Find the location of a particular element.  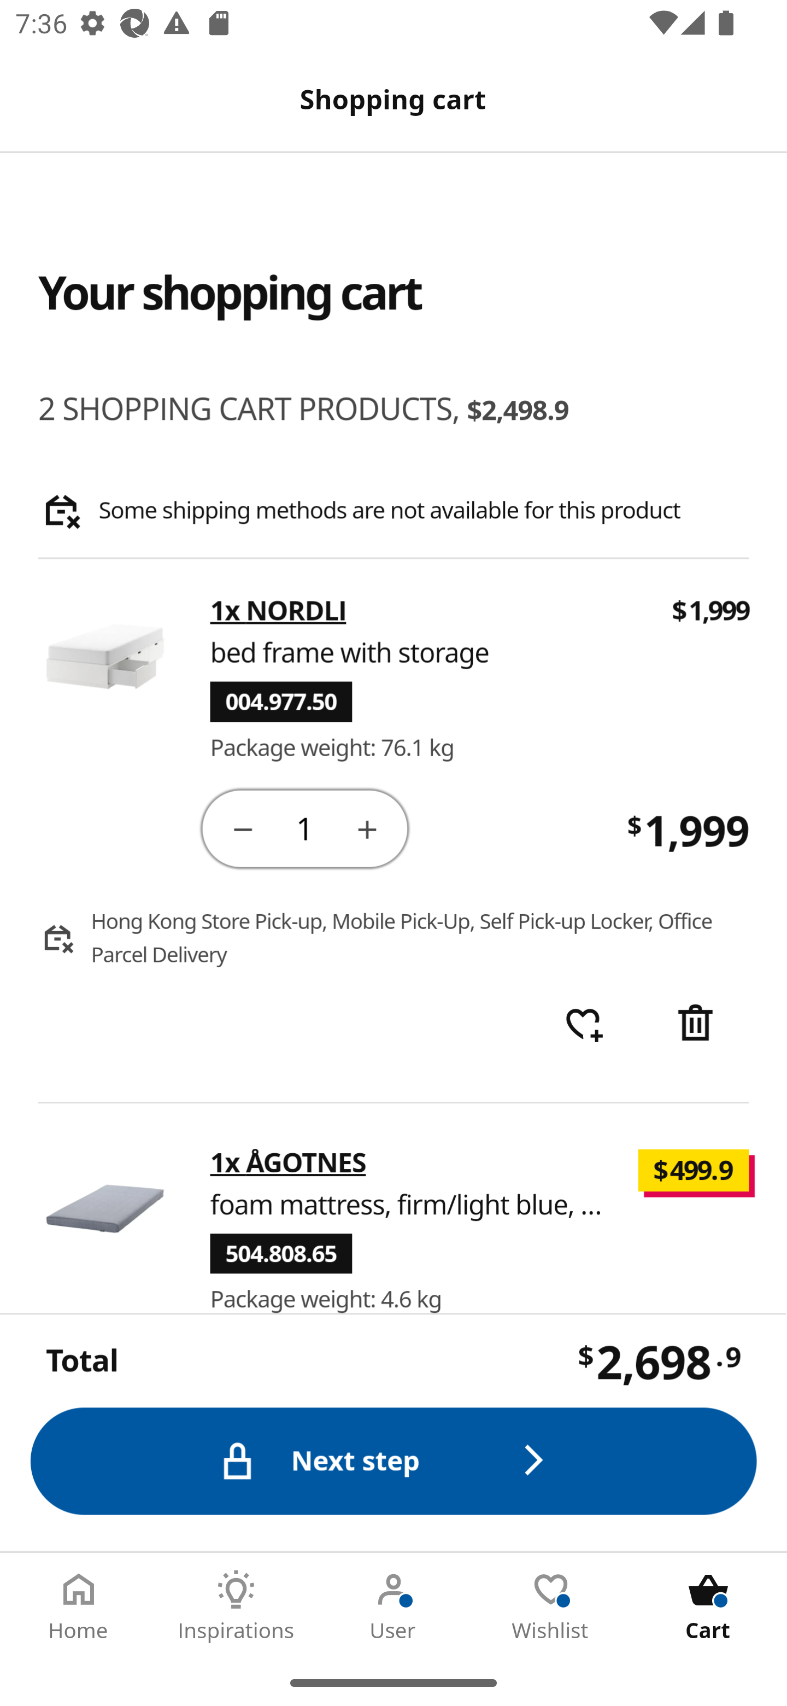

 is located at coordinates (368, 828).